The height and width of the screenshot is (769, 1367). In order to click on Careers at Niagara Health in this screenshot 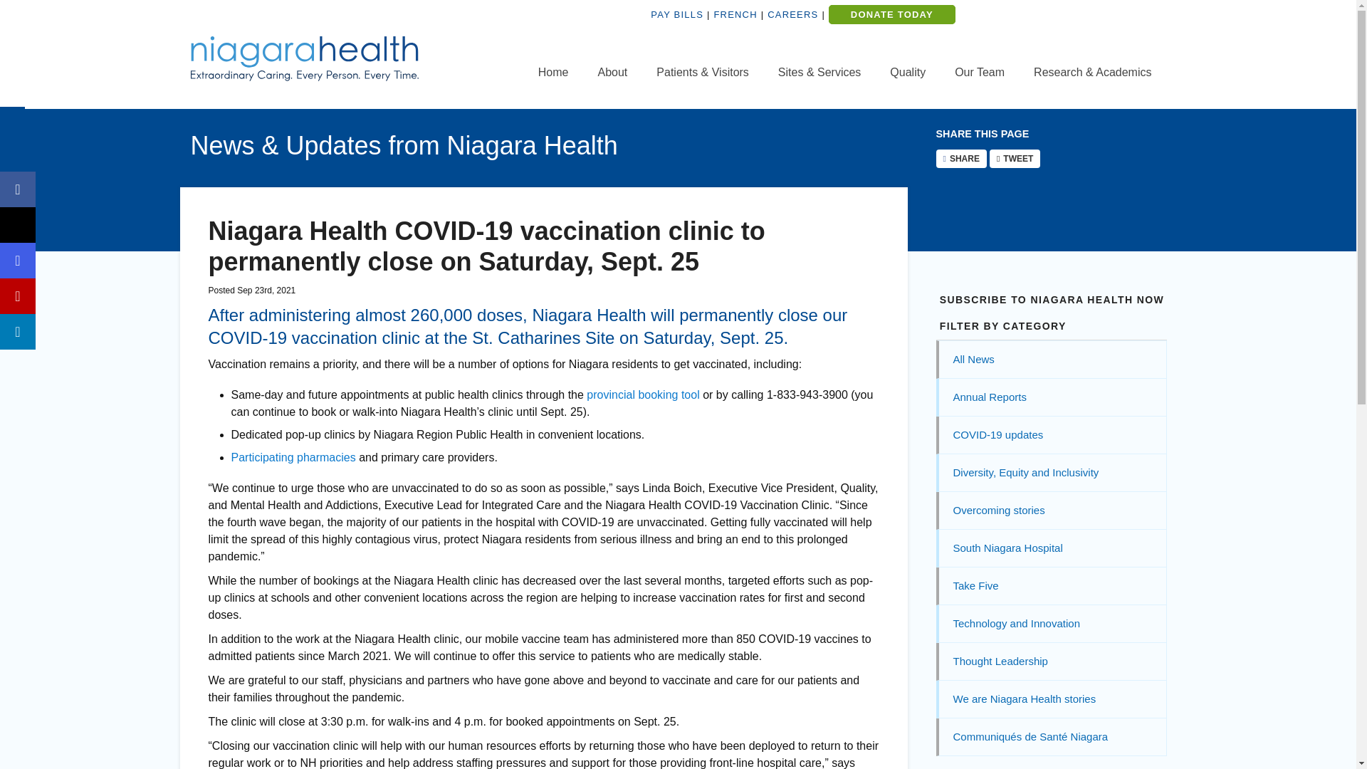, I will do `click(792, 14)`.